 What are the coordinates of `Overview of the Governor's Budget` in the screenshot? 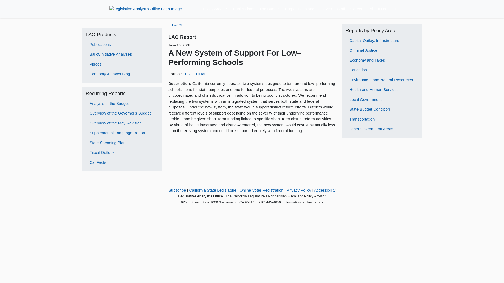 It's located at (122, 113).